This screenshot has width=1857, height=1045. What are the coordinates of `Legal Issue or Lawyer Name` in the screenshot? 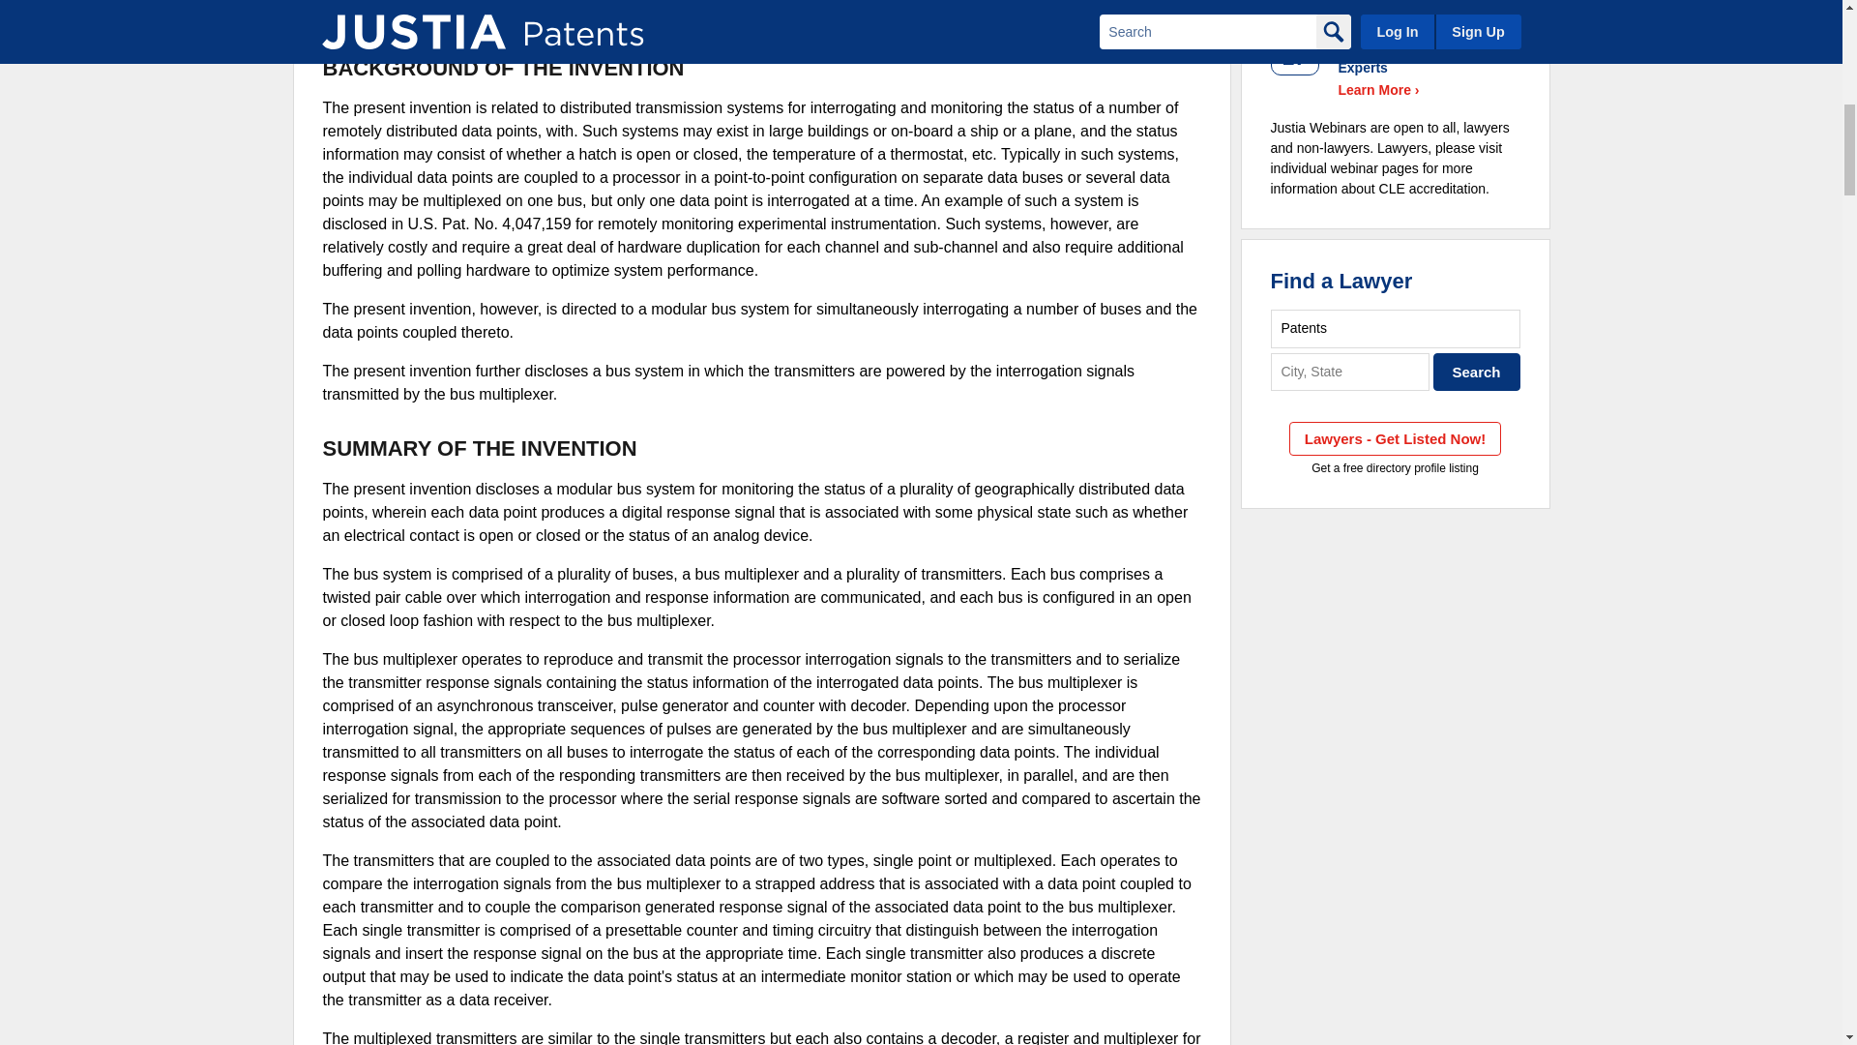 It's located at (1395, 327).